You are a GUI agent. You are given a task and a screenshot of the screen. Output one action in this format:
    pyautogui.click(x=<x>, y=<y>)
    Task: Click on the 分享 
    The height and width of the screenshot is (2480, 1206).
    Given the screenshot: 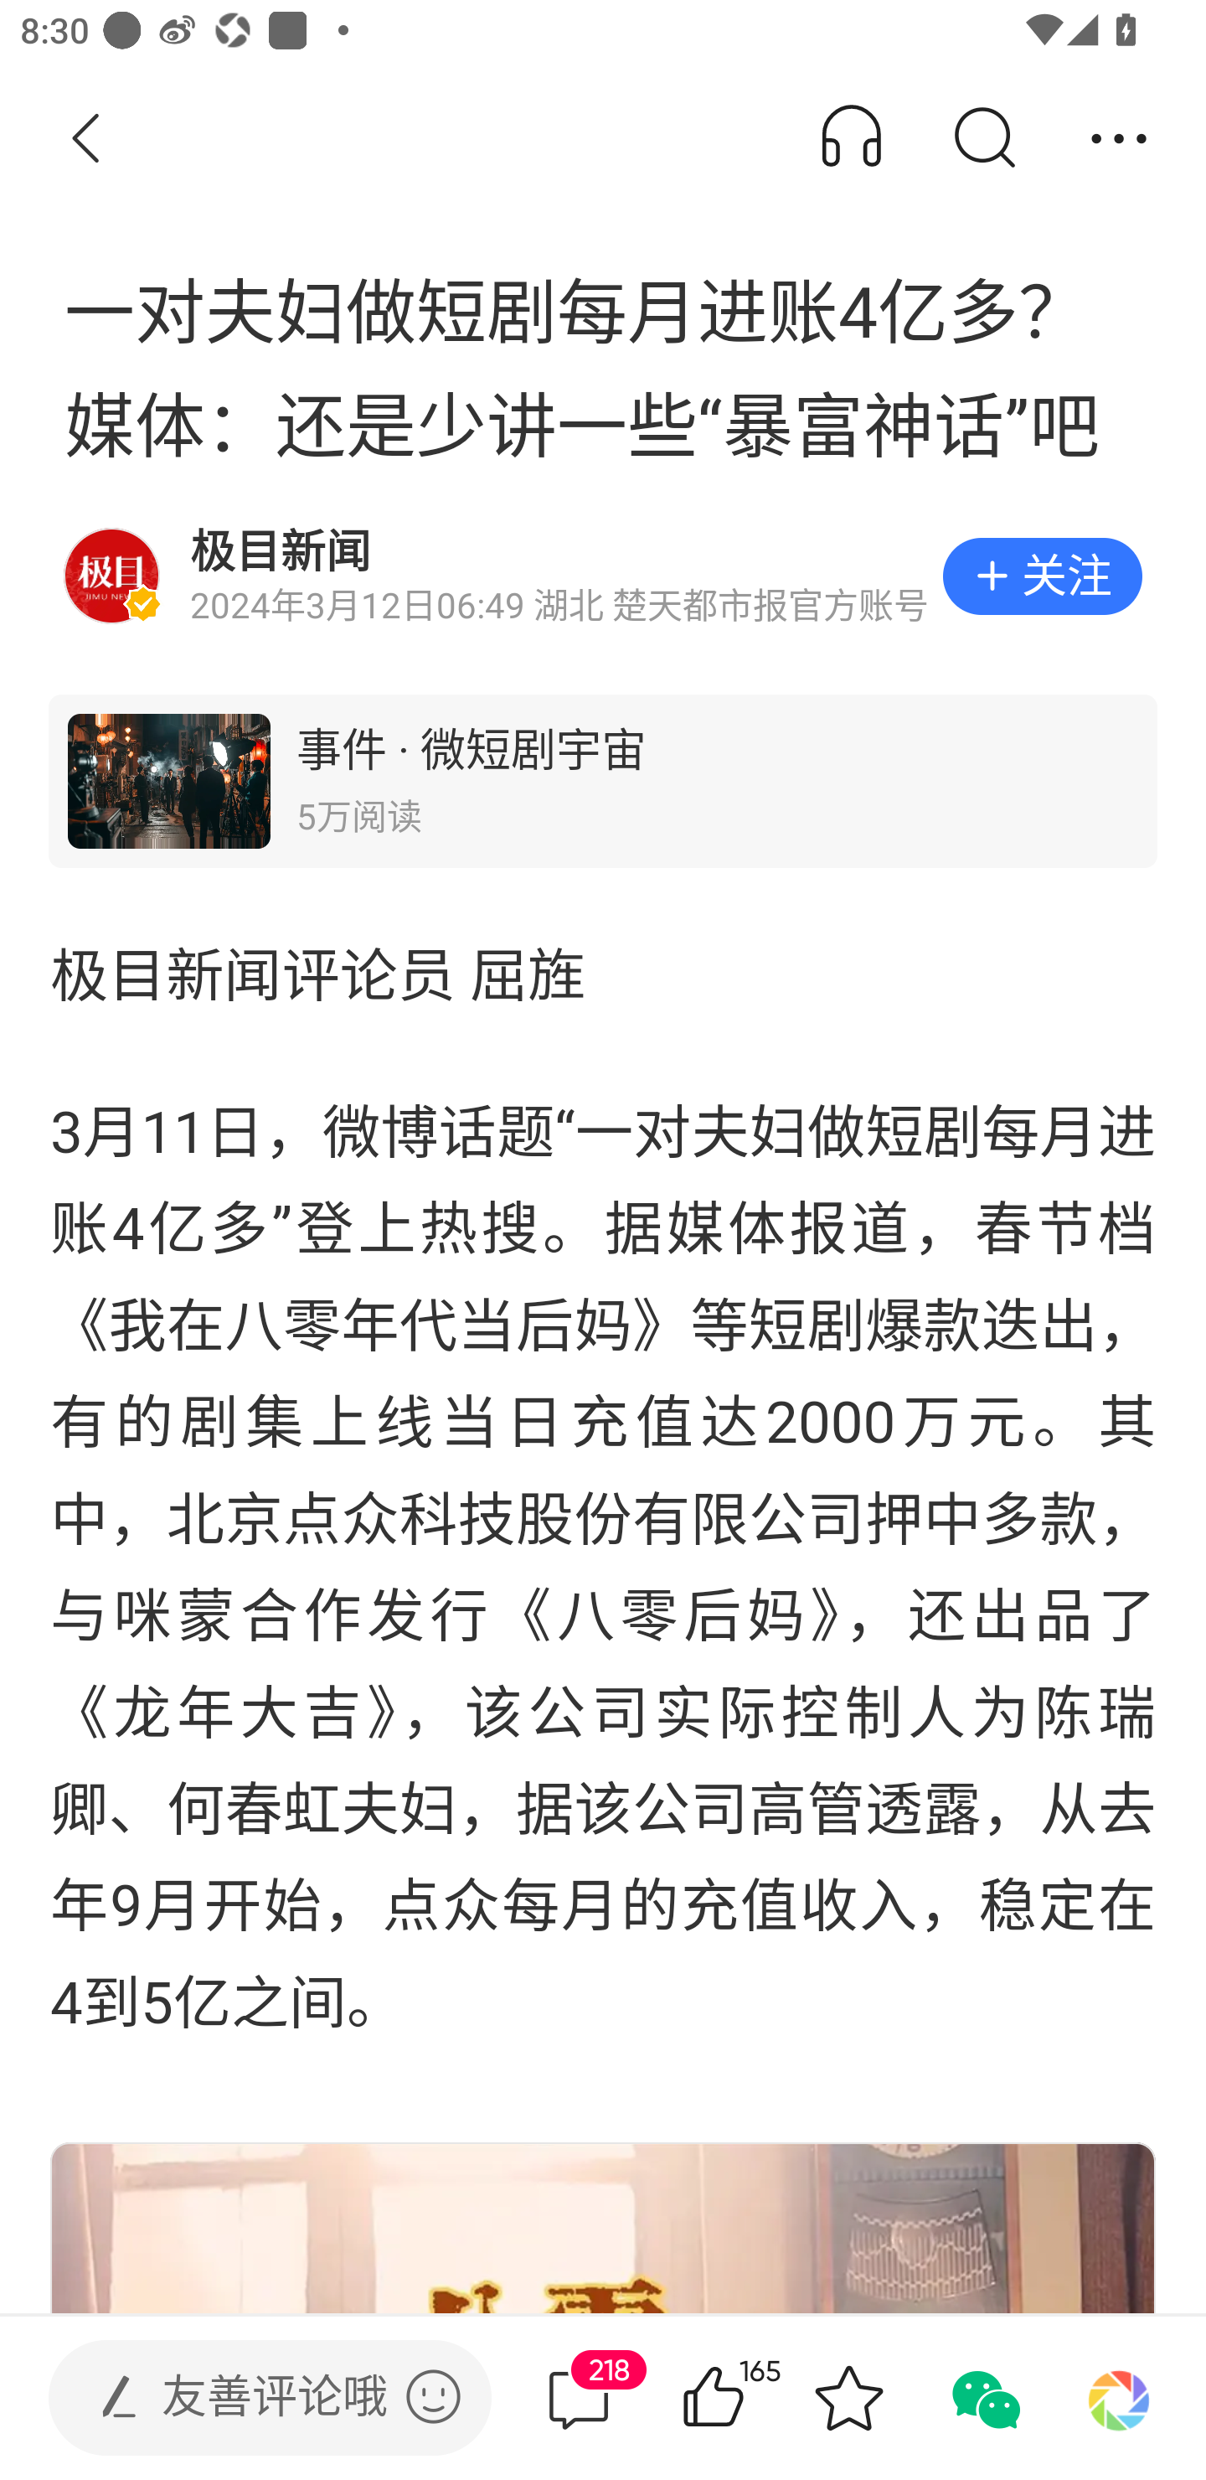 What is the action you would take?
    pyautogui.click(x=1119, y=139)
    